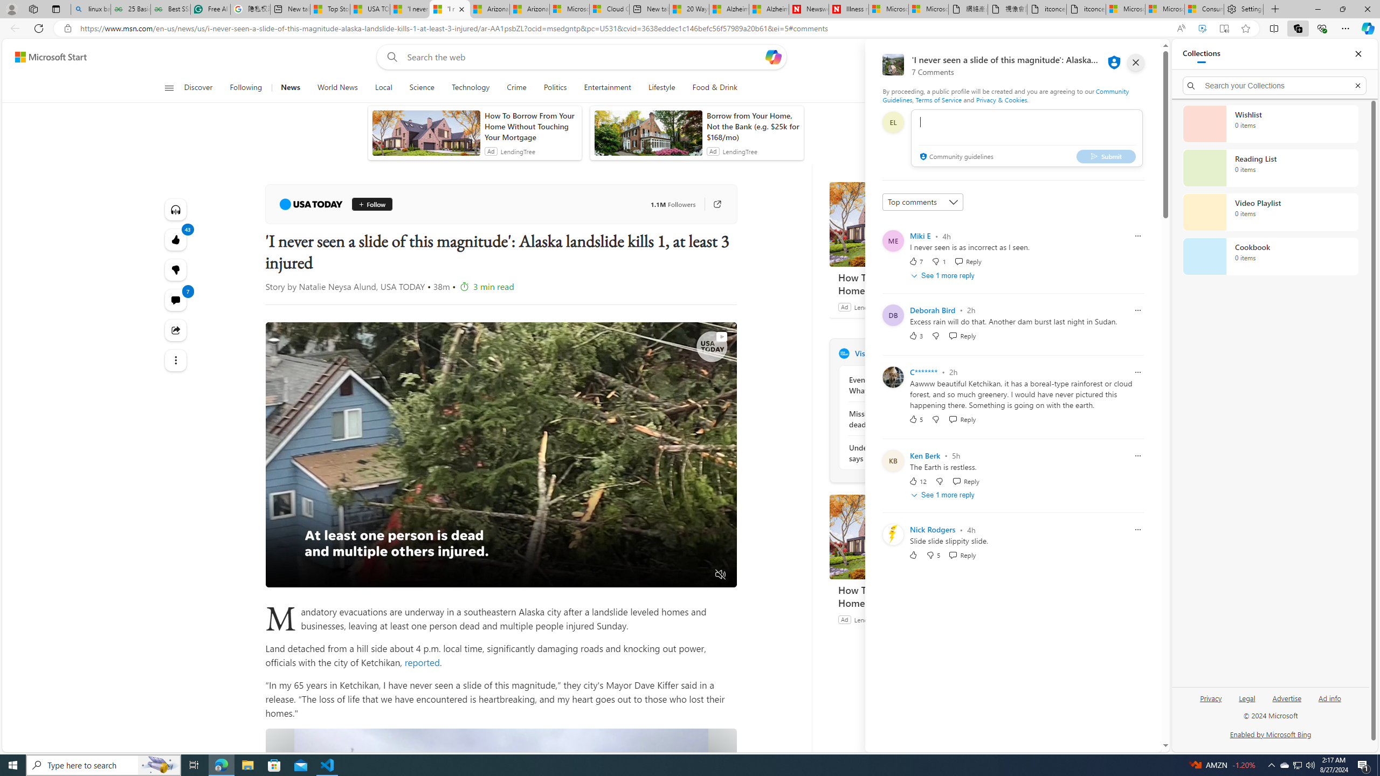  Describe the element at coordinates (1270, 212) in the screenshot. I see `Video Playlist collection, 0 items` at that location.